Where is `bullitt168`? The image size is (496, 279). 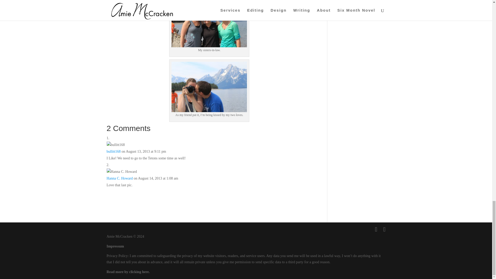
bullitt168 is located at coordinates (113, 151).